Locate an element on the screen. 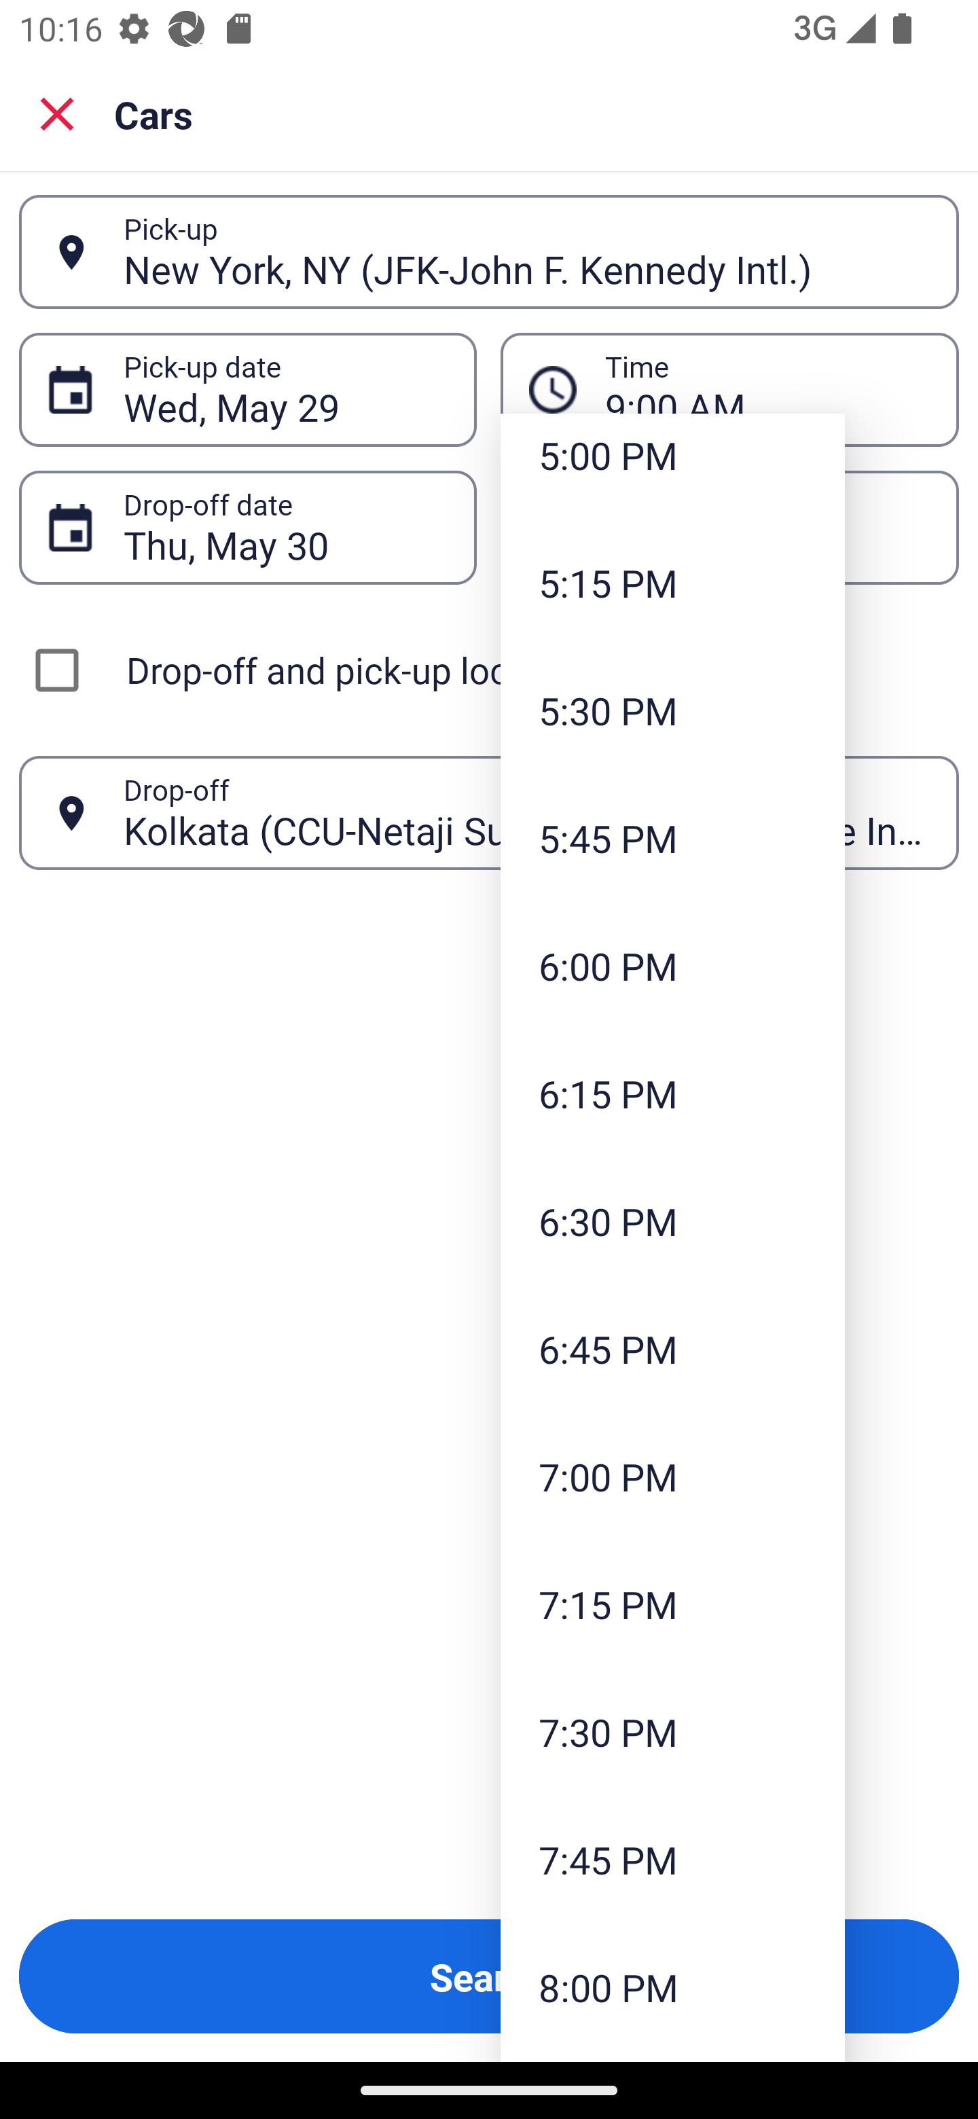 Image resolution: width=978 pixels, height=2119 pixels. 5:30 PM is located at coordinates (672, 709).